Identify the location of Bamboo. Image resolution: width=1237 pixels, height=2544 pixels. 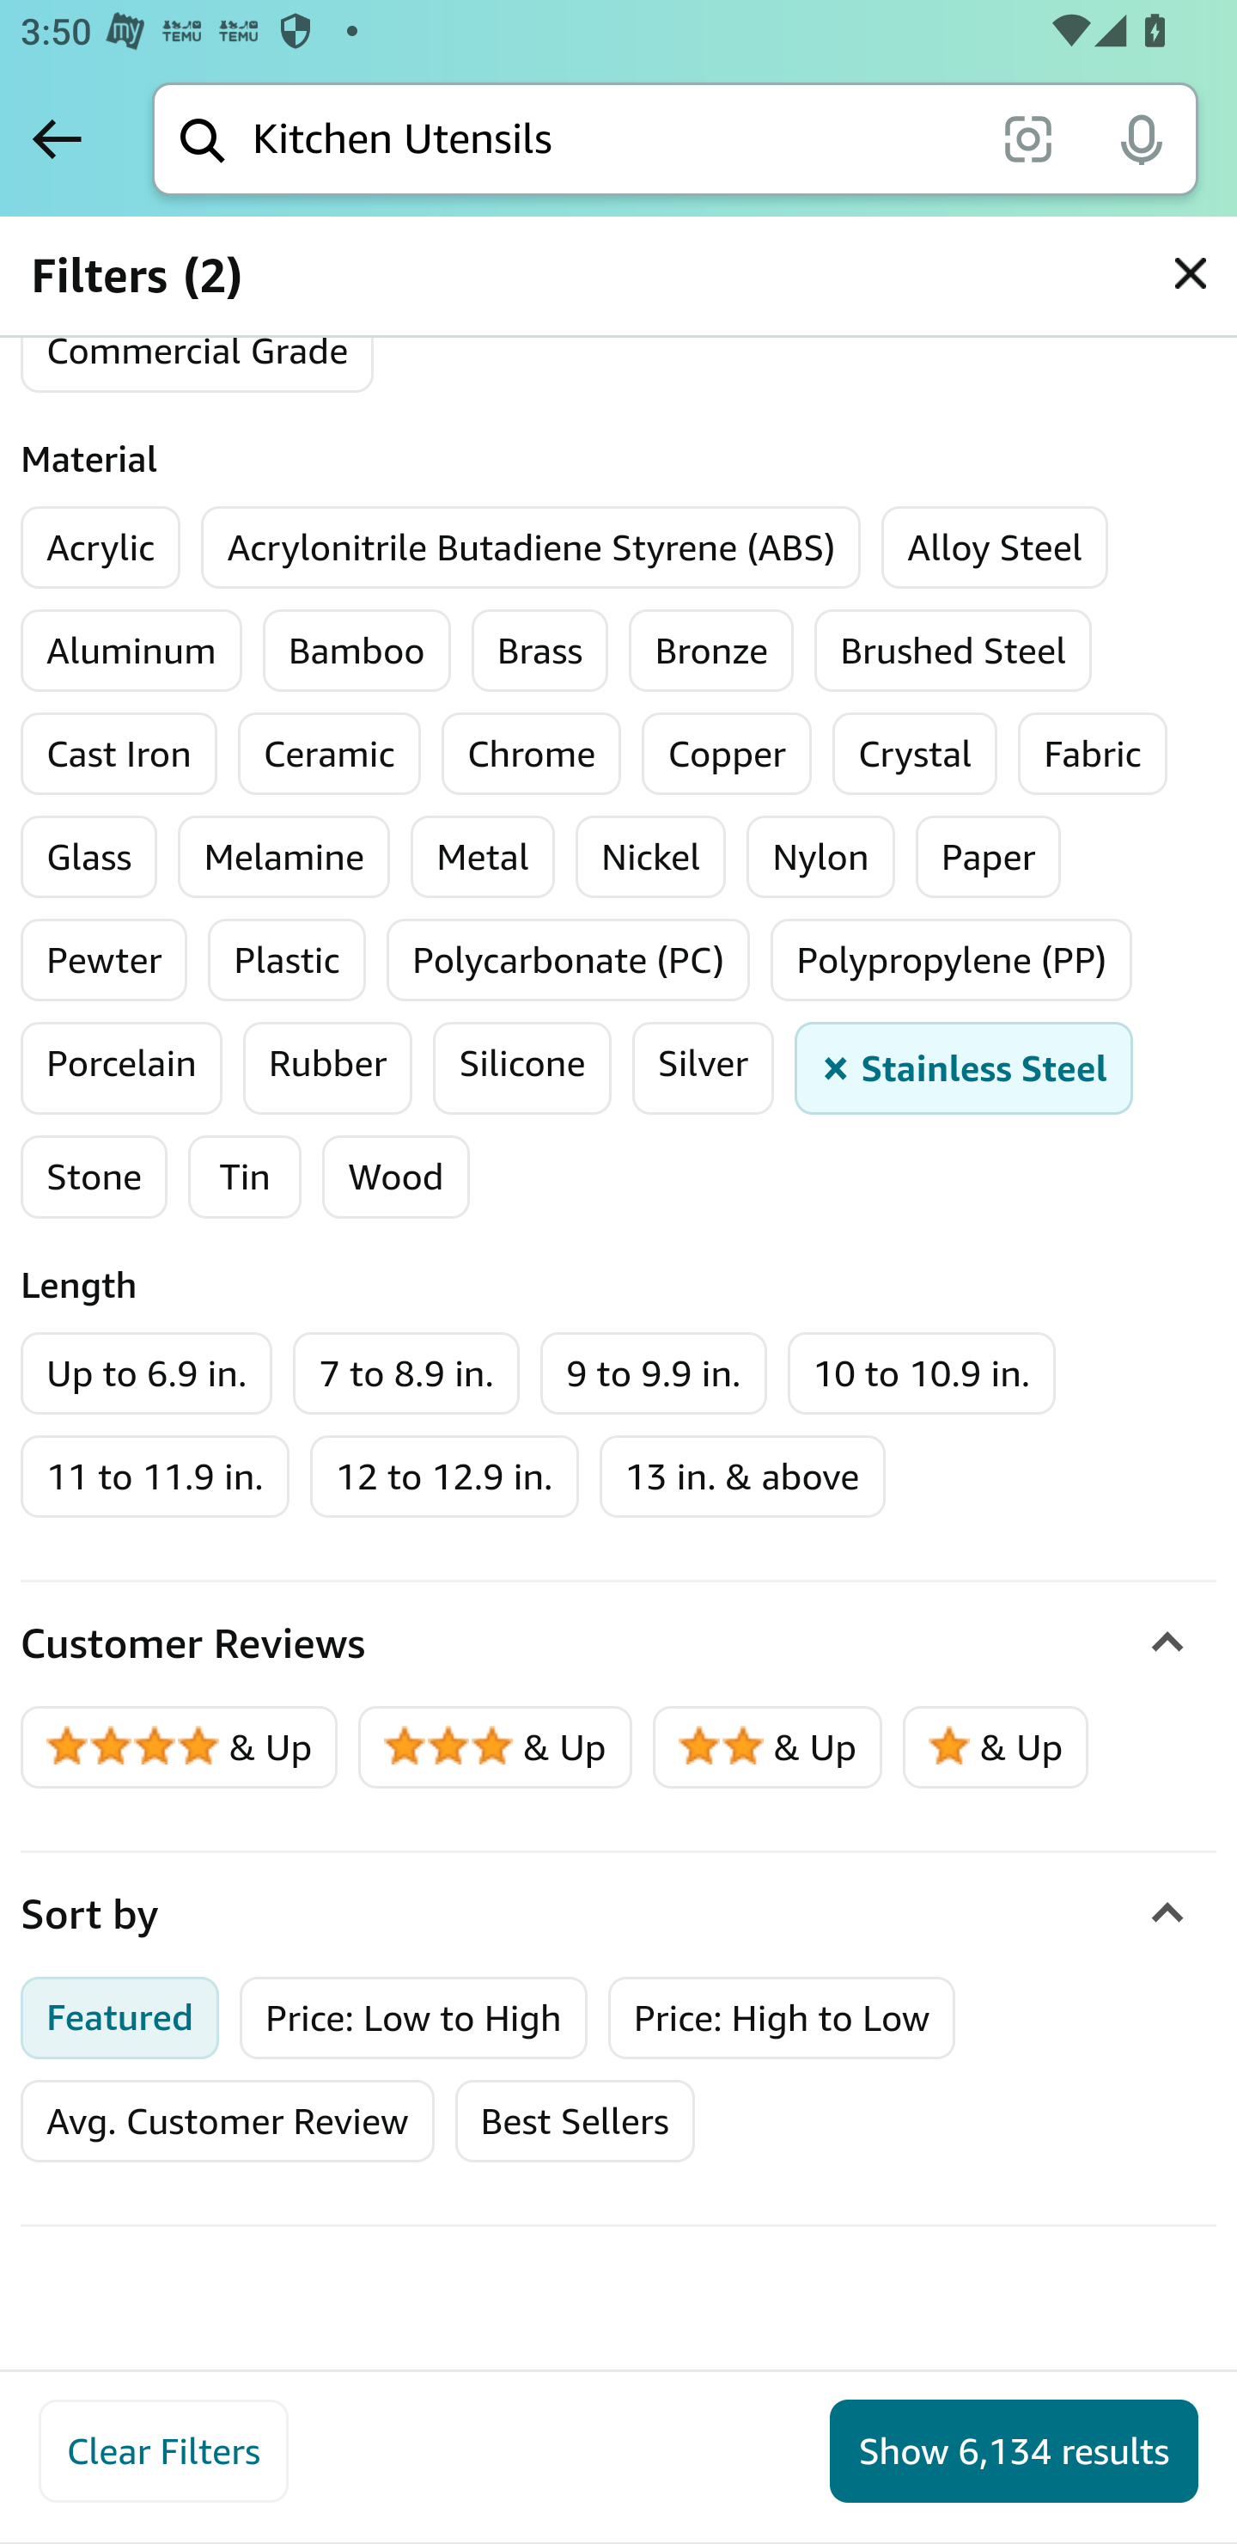
(356, 651).